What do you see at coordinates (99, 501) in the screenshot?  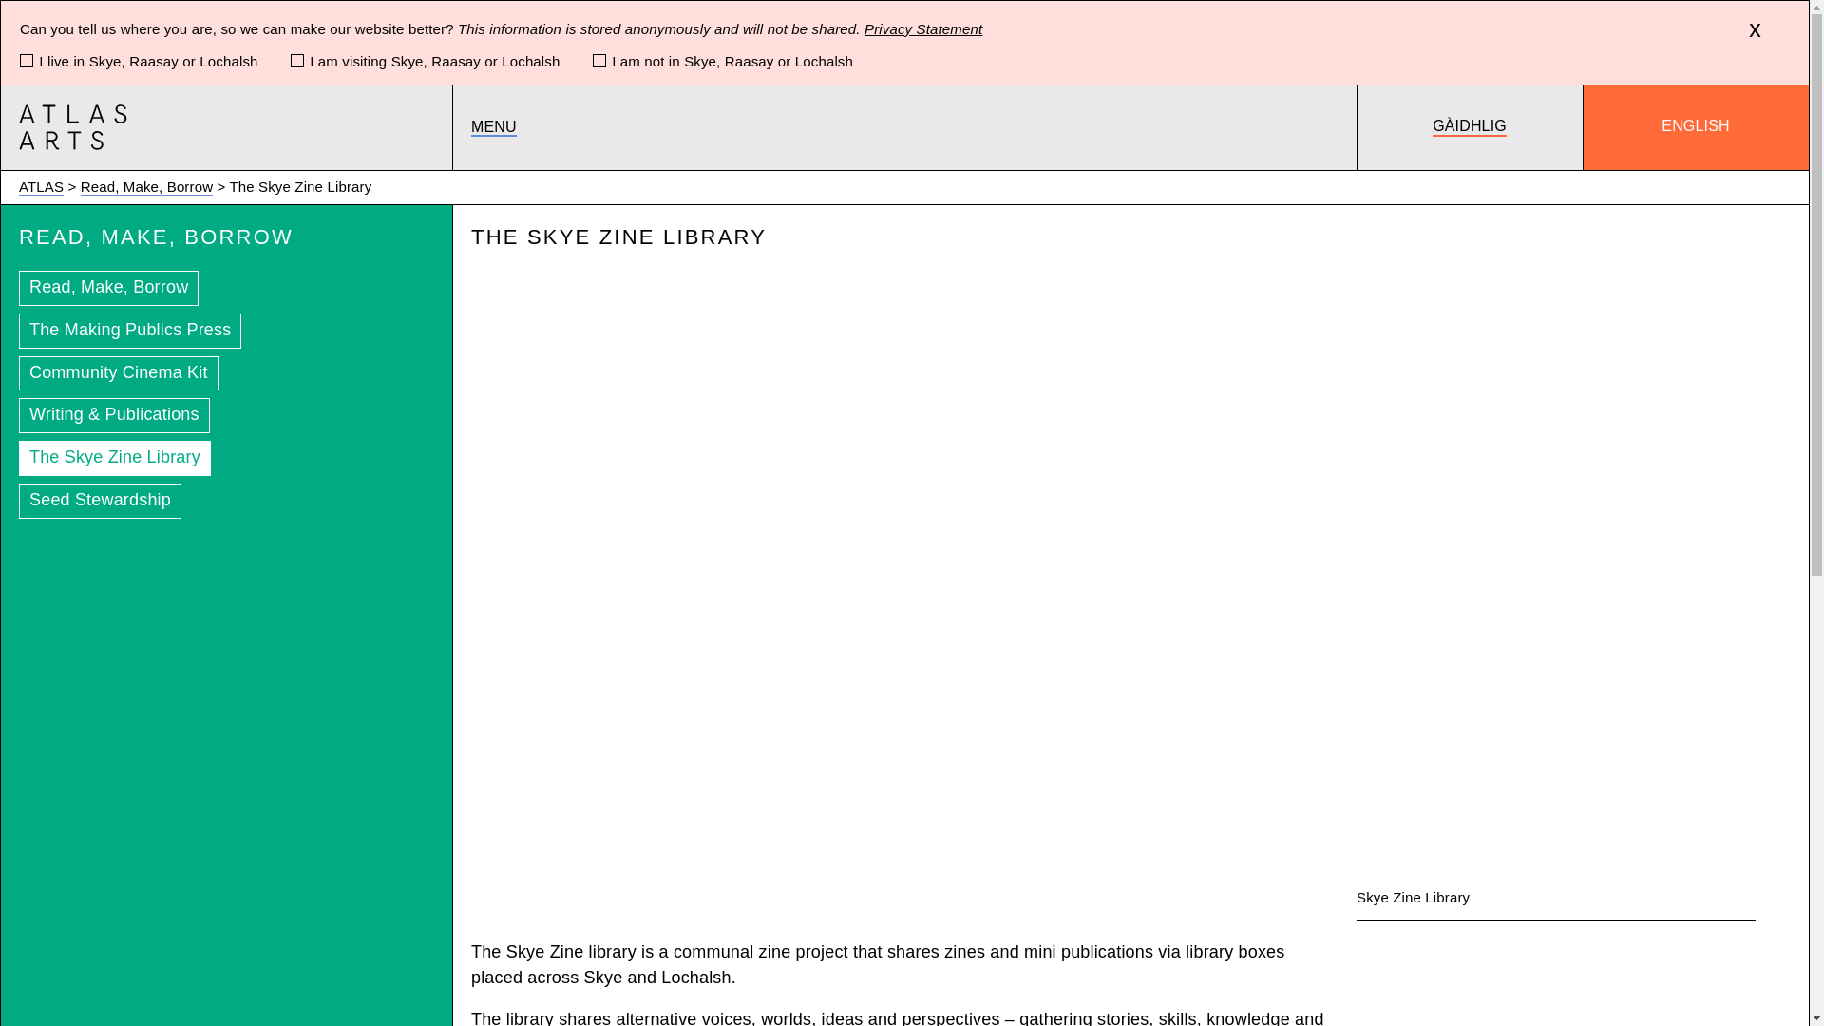 I see `Seed Stewardship` at bounding box center [99, 501].